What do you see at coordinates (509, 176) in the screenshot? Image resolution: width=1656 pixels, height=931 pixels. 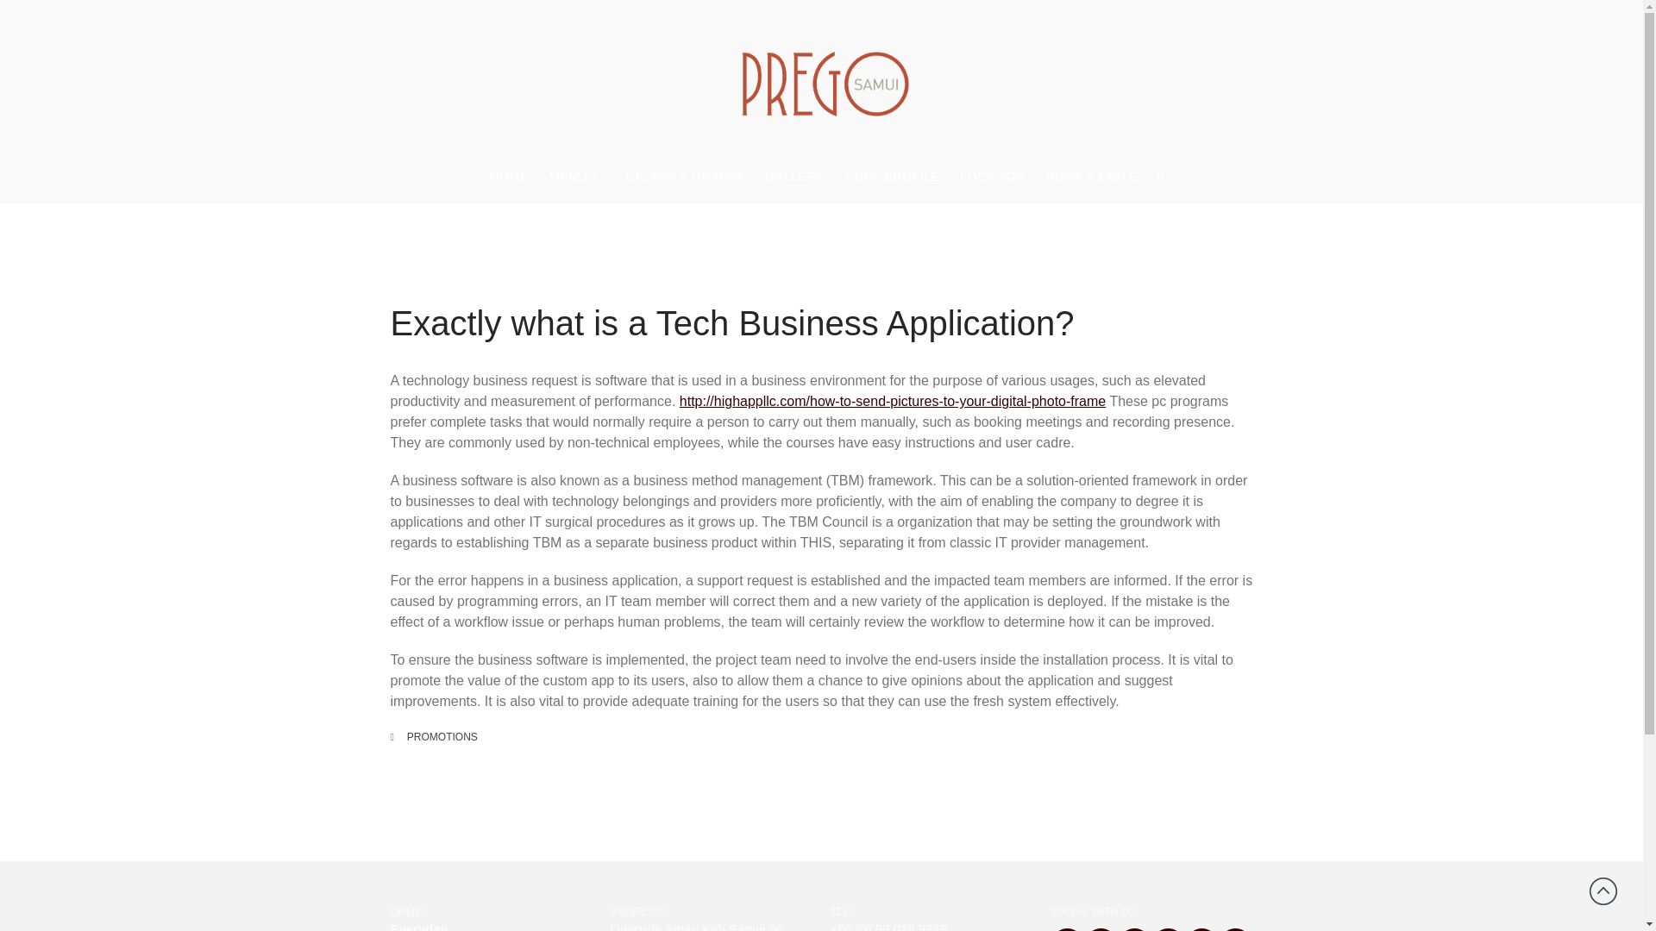 I see `HOME` at bounding box center [509, 176].